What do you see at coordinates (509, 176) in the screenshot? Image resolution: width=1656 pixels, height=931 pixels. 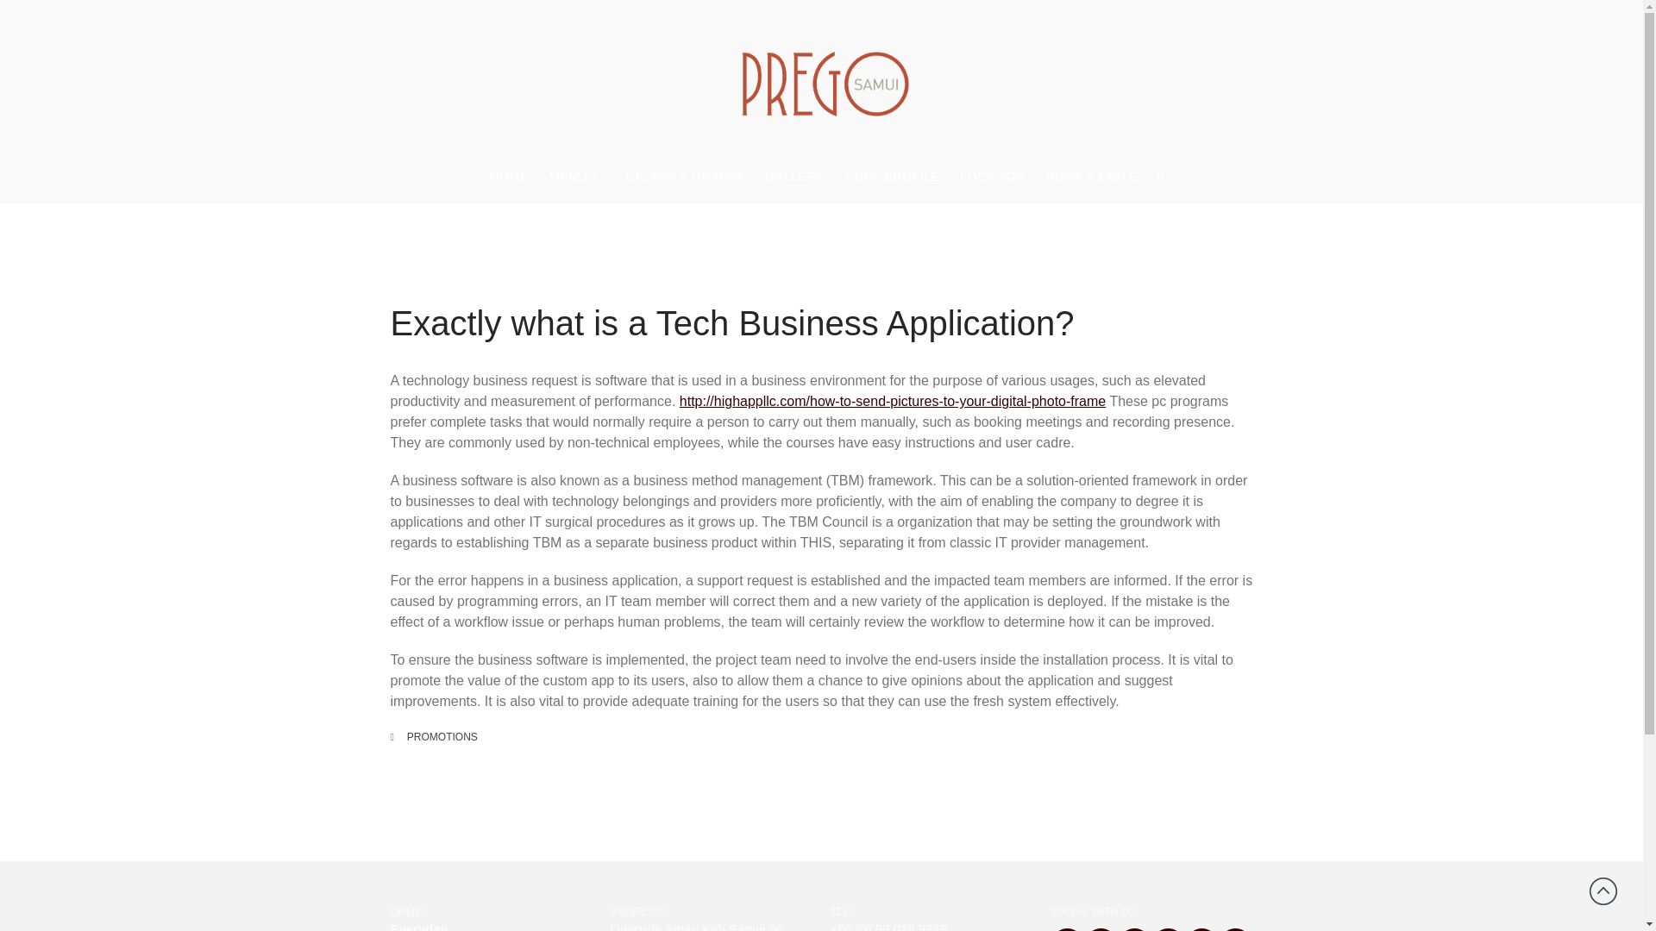 I see `HOME` at bounding box center [509, 176].